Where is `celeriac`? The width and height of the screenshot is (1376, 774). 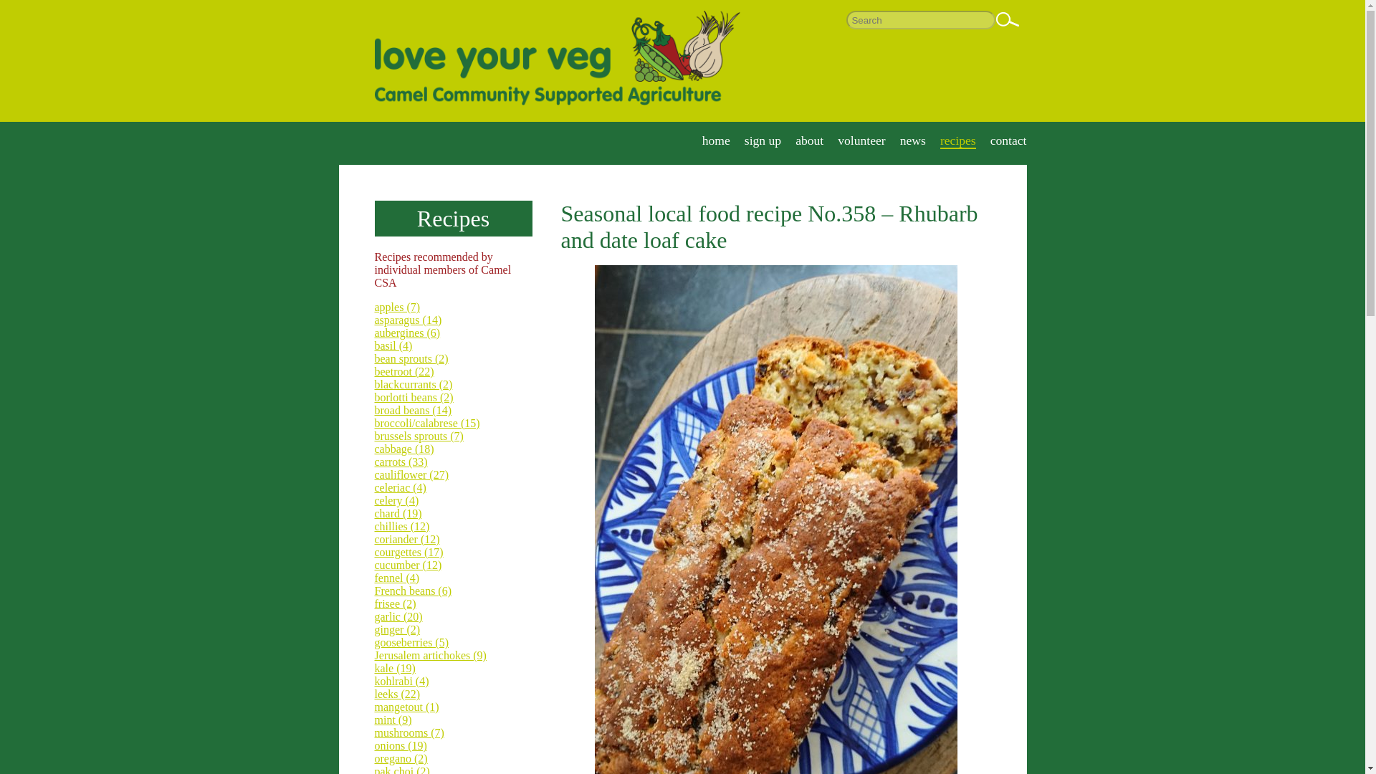
celeriac is located at coordinates (400, 487).